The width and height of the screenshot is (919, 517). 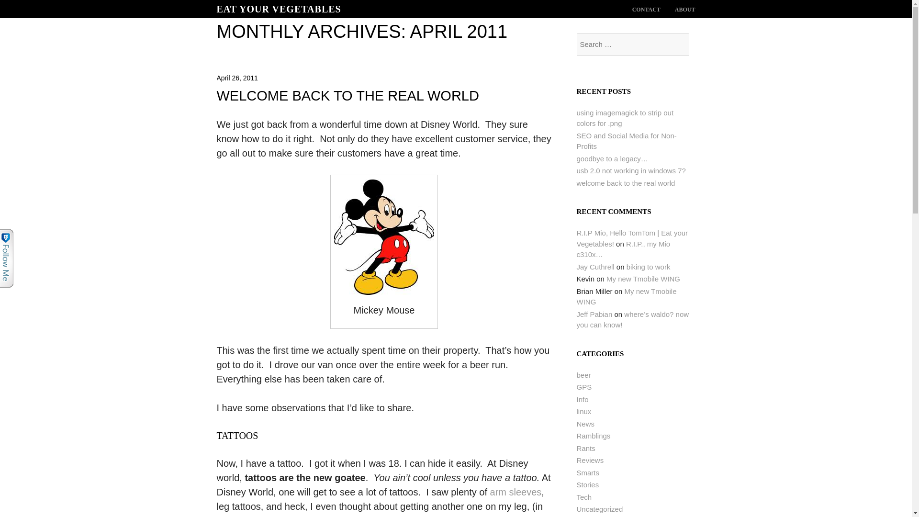 I want to click on Some good stories., so click(x=587, y=484).